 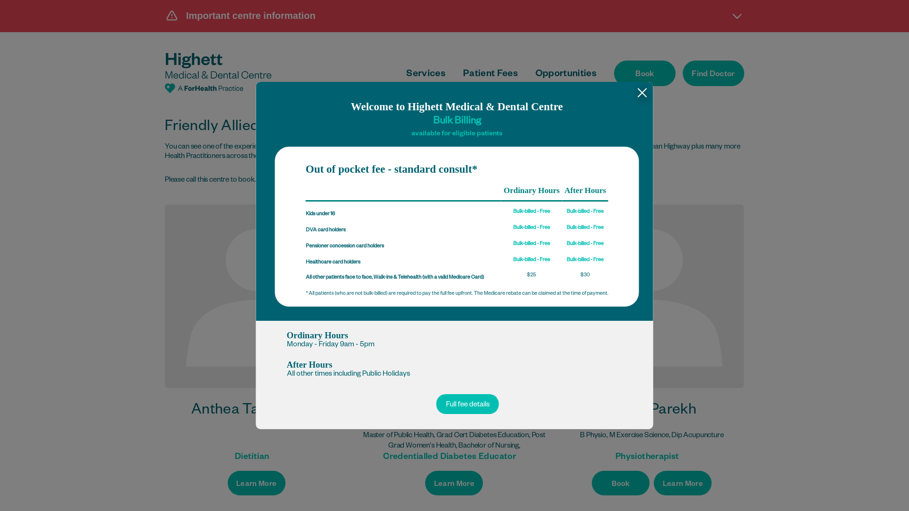 What do you see at coordinates (621, 483) in the screenshot?
I see `Book` at bounding box center [621, 483].